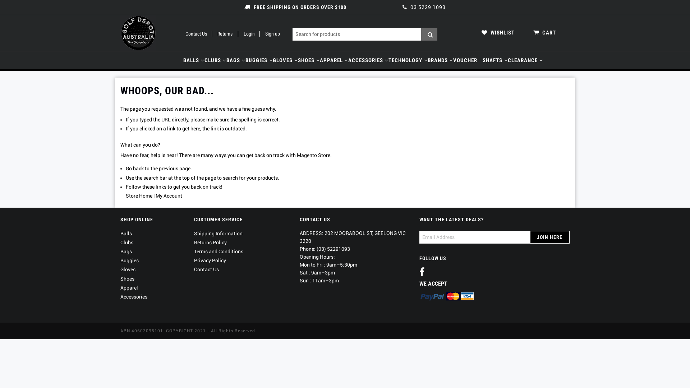 The image size is (690, 388). Describe the element at coordinates (234, 60) in the screenshot. I see `BAGS` at that location.